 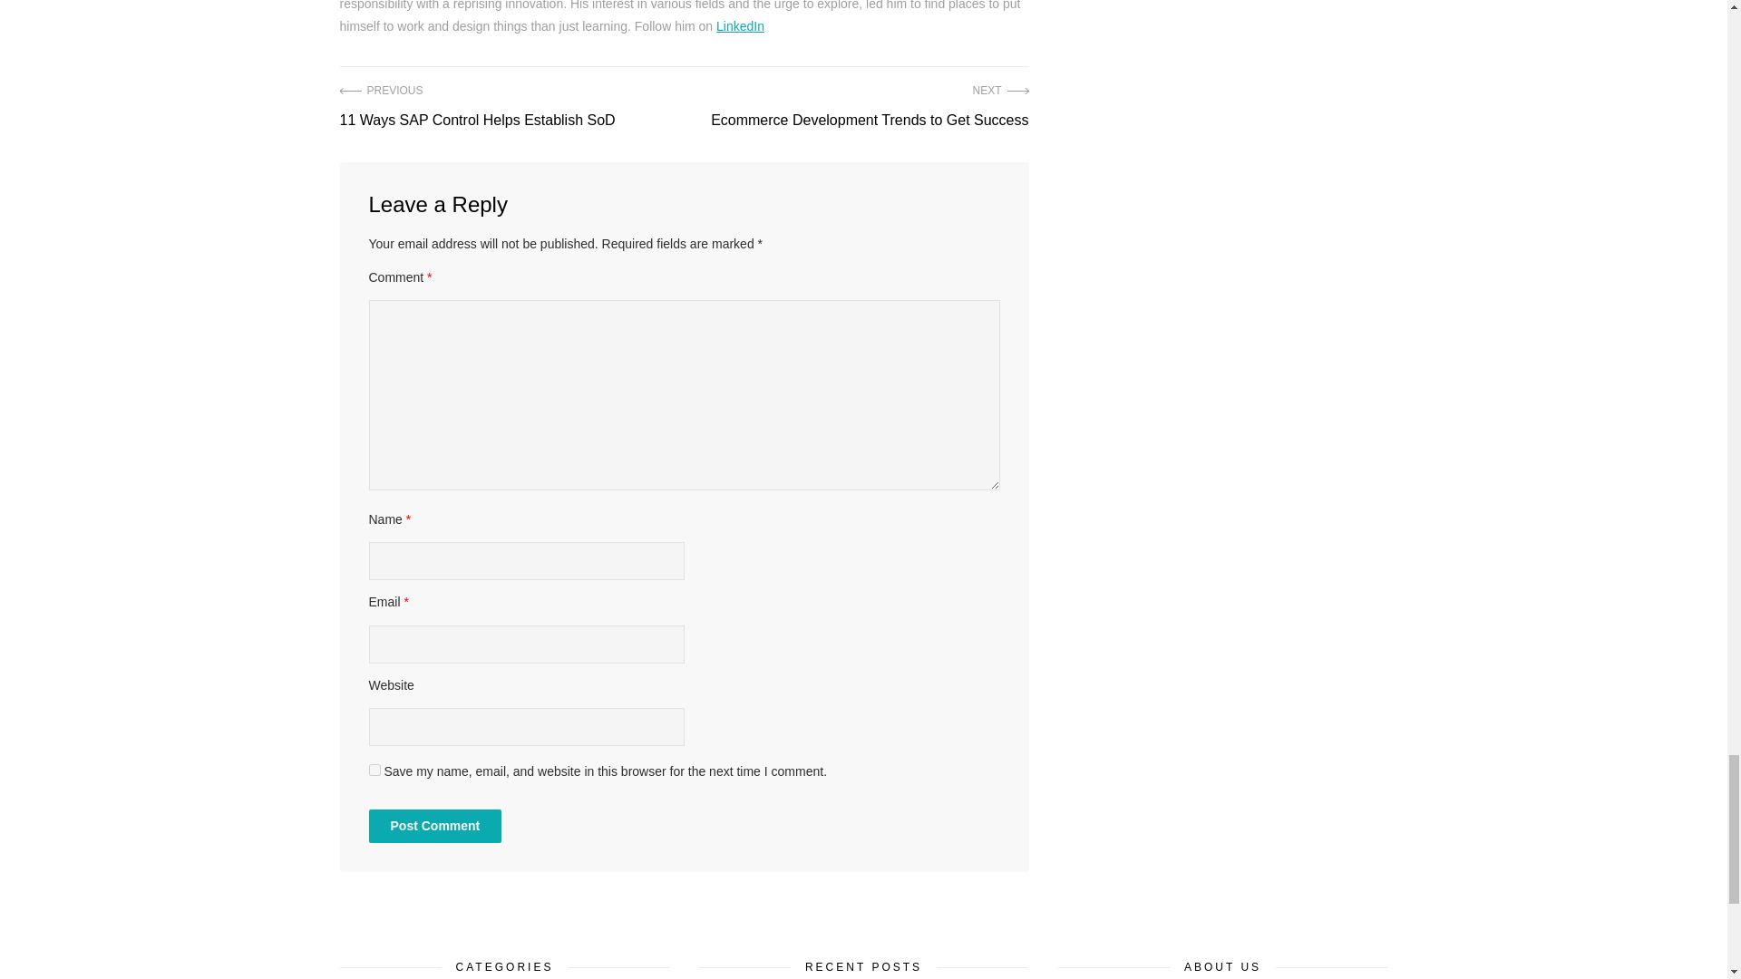 What do you see at coordinates (869, 107) in the screenshot?
I see `Post Comment` at bounding box center [869, 107].